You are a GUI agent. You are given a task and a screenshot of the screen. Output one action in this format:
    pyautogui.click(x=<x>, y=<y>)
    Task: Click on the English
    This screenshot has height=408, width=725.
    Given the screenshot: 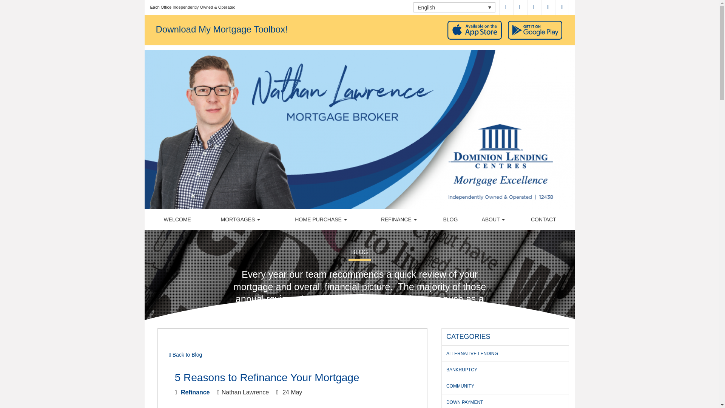 What is the action you would take?
    pyautogui.click(x=454, y=8)
    